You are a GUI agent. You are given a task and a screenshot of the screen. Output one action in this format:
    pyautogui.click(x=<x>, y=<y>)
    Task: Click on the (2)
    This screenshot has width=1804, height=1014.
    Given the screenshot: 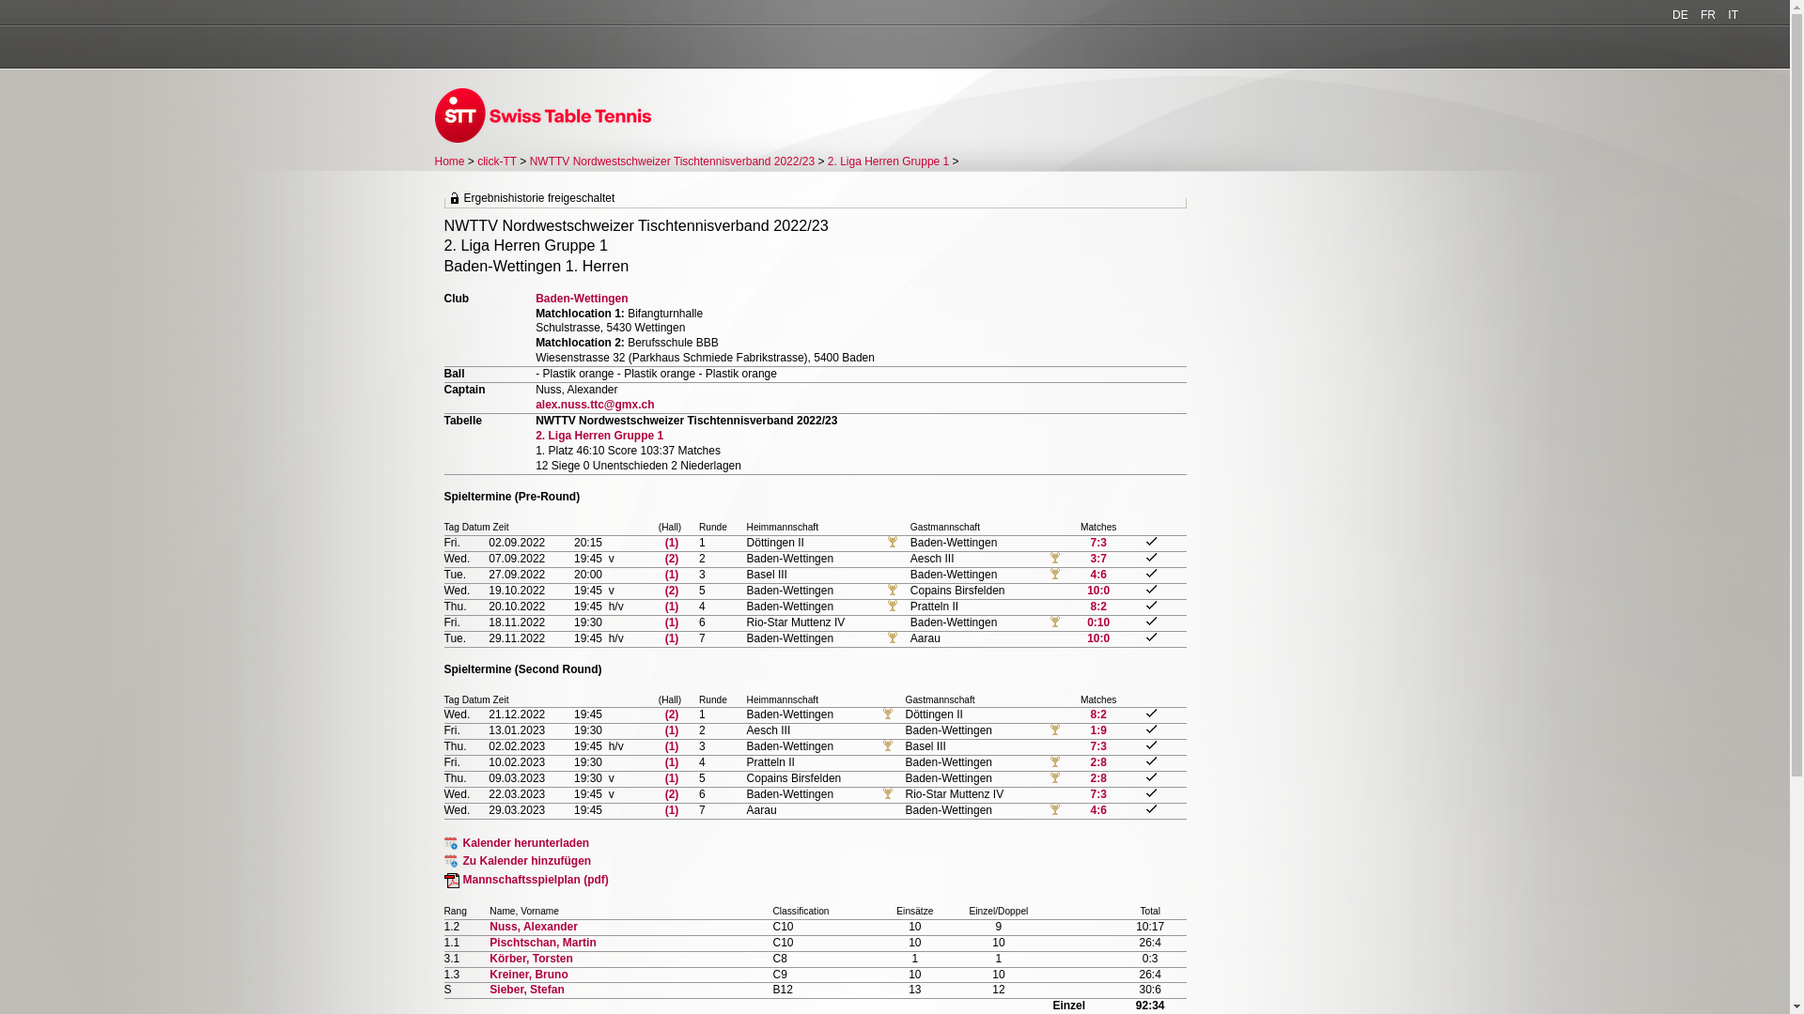 What is the action you would take?
    pyautogui.click(x=673, y=714)
    